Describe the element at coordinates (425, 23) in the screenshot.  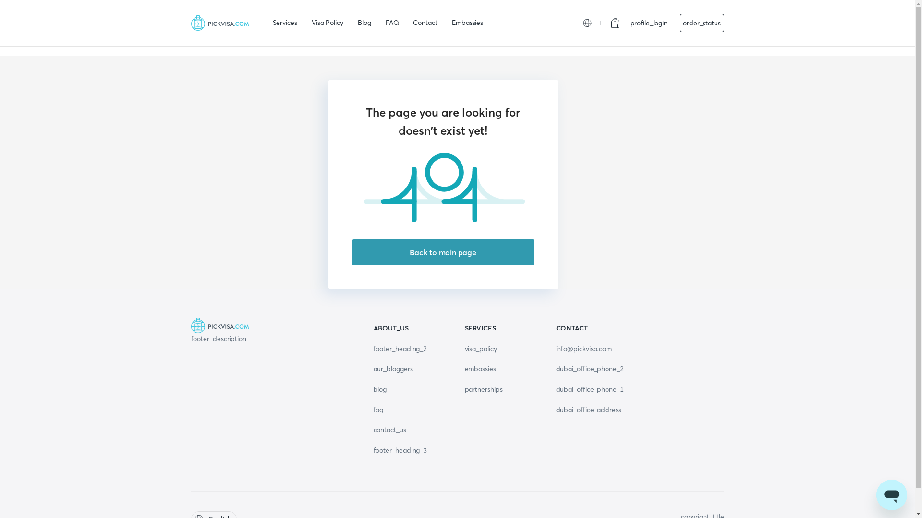
I see `Contact` at that location.